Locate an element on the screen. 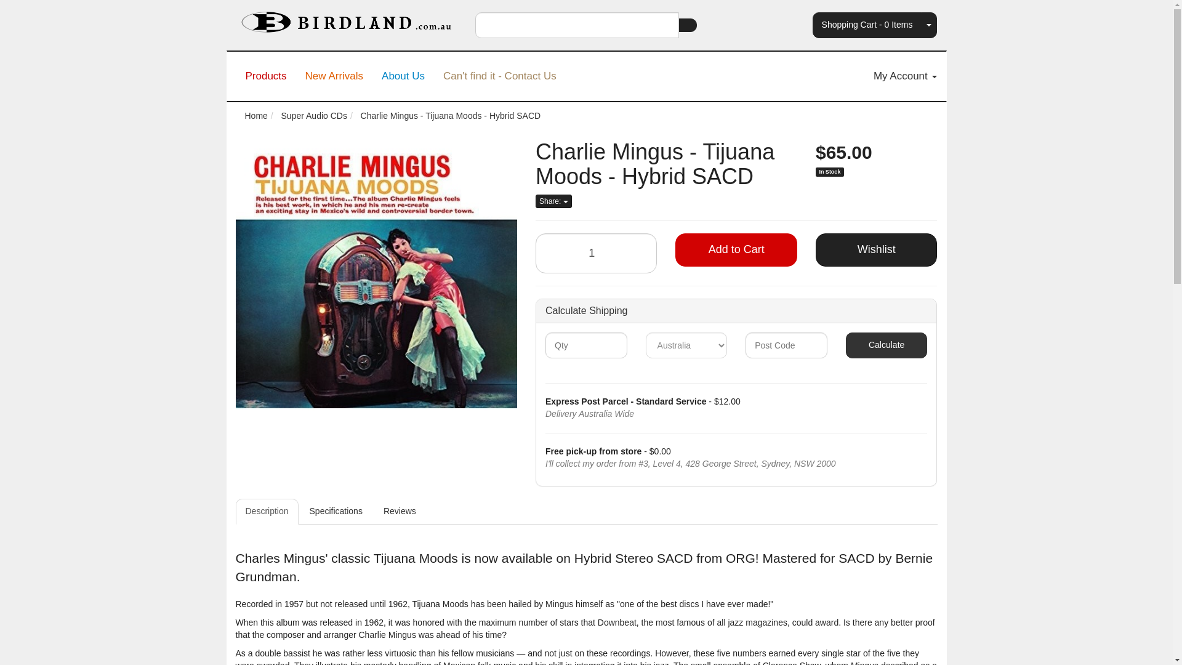  1 is located at coordinates (596, 253).